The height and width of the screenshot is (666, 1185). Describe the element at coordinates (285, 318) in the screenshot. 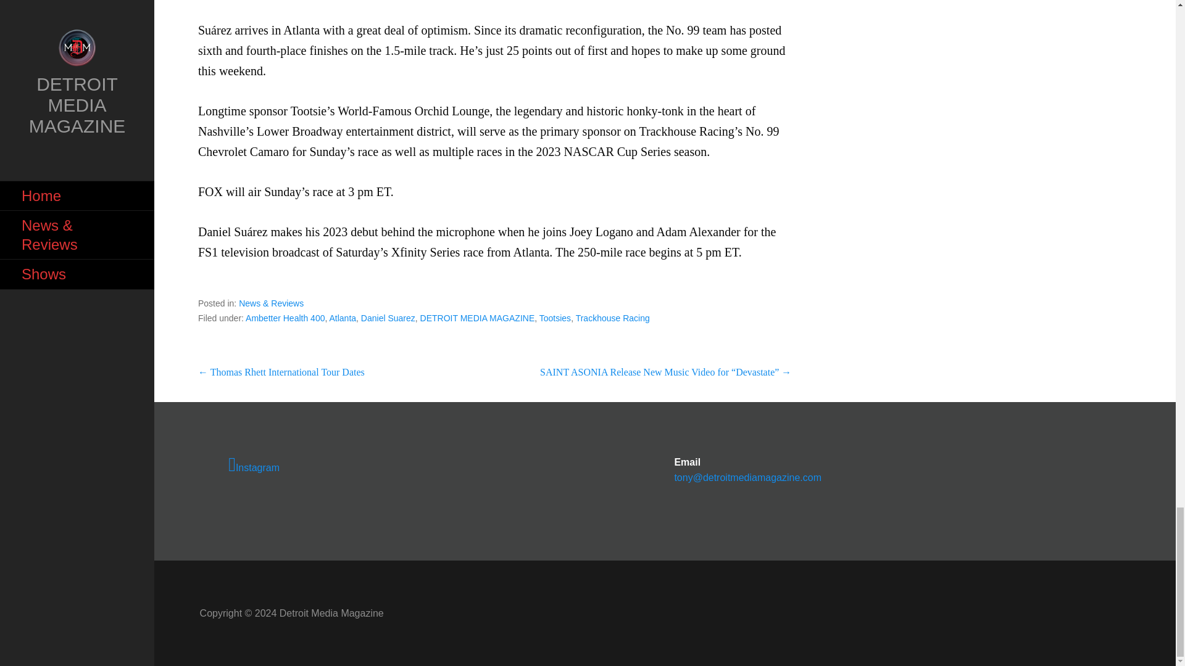

I see `Ambetter Health 400` at that location.